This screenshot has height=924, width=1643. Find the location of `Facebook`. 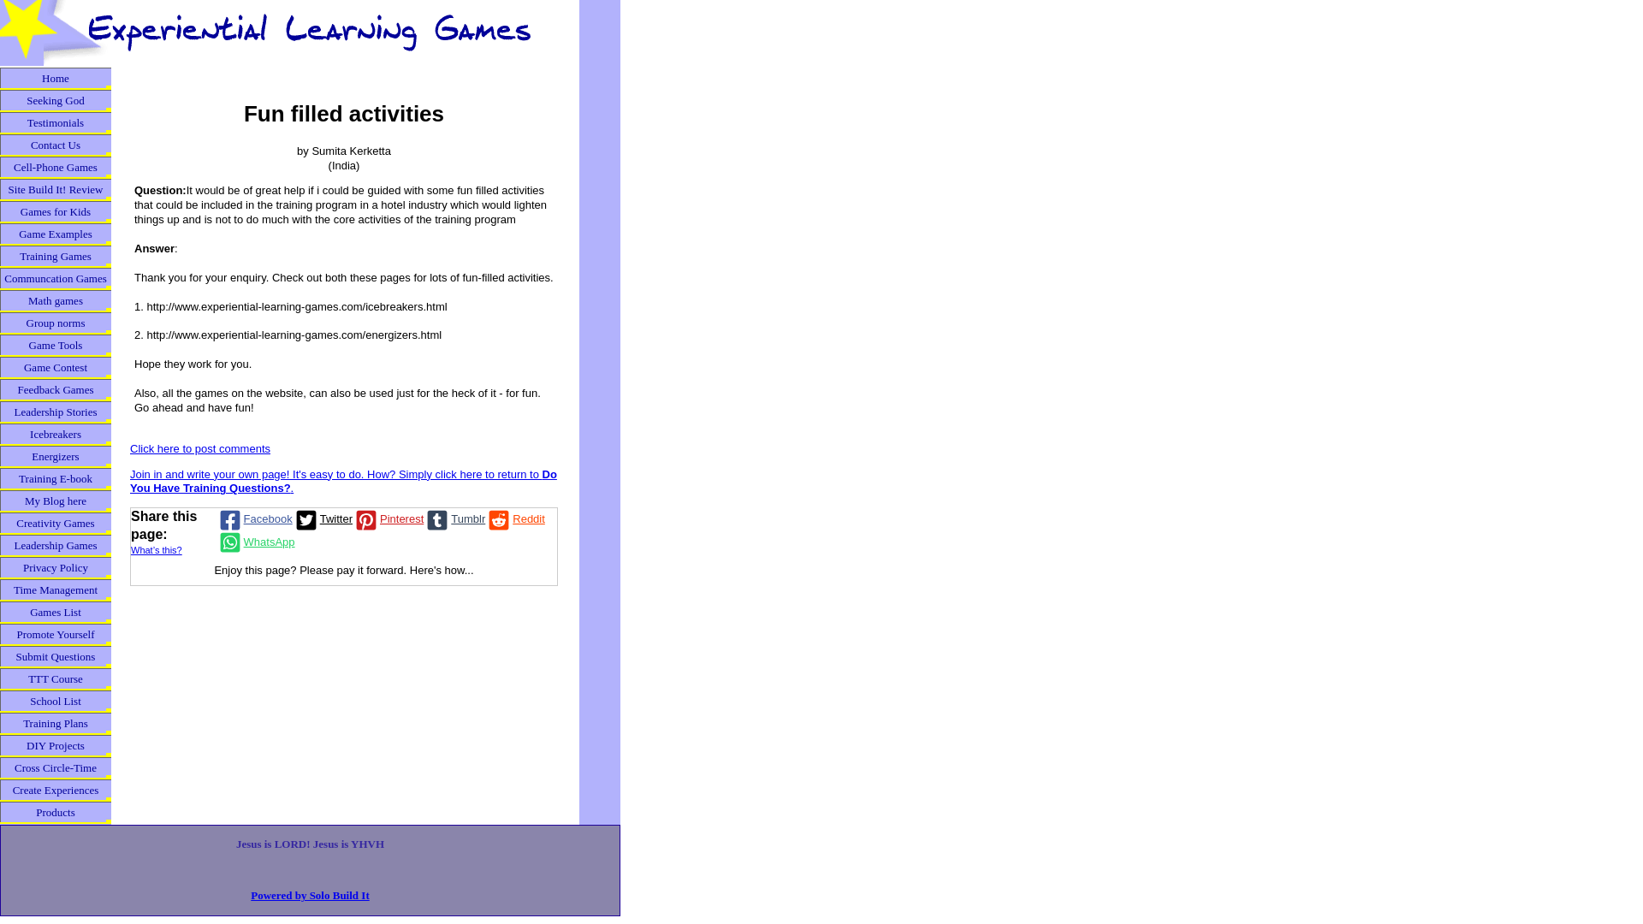

Facebook is located at coordinates (254, 520).